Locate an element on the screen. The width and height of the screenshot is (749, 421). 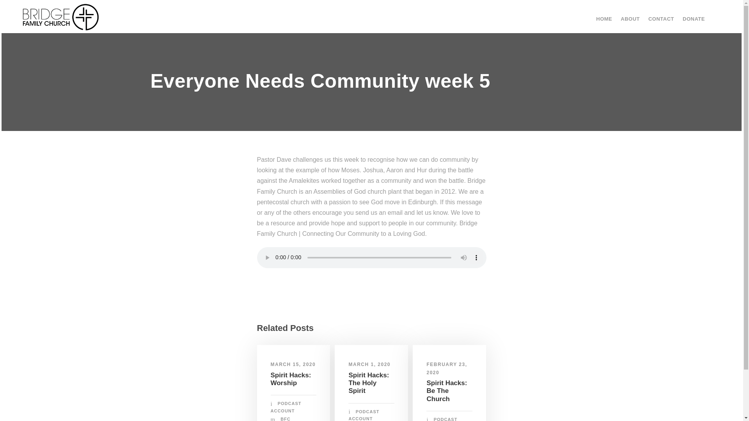
Spirit Hacks: The Holy Spirit is located at coordinates (368, 383).